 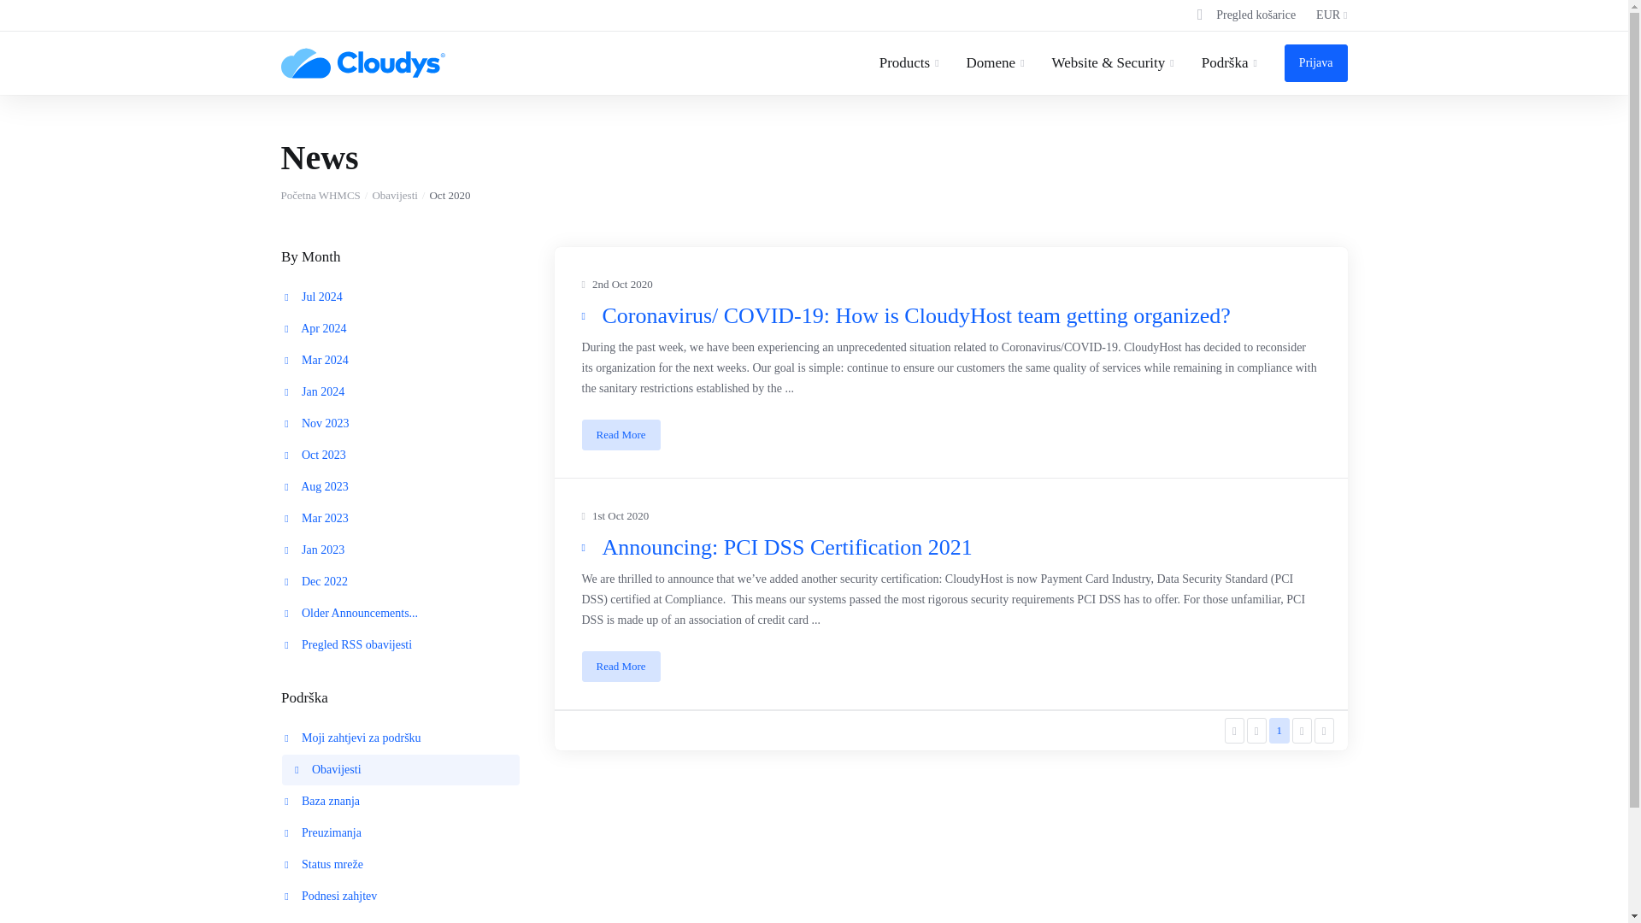 I want to click on Mar 2023, so click(x=401, y=518).